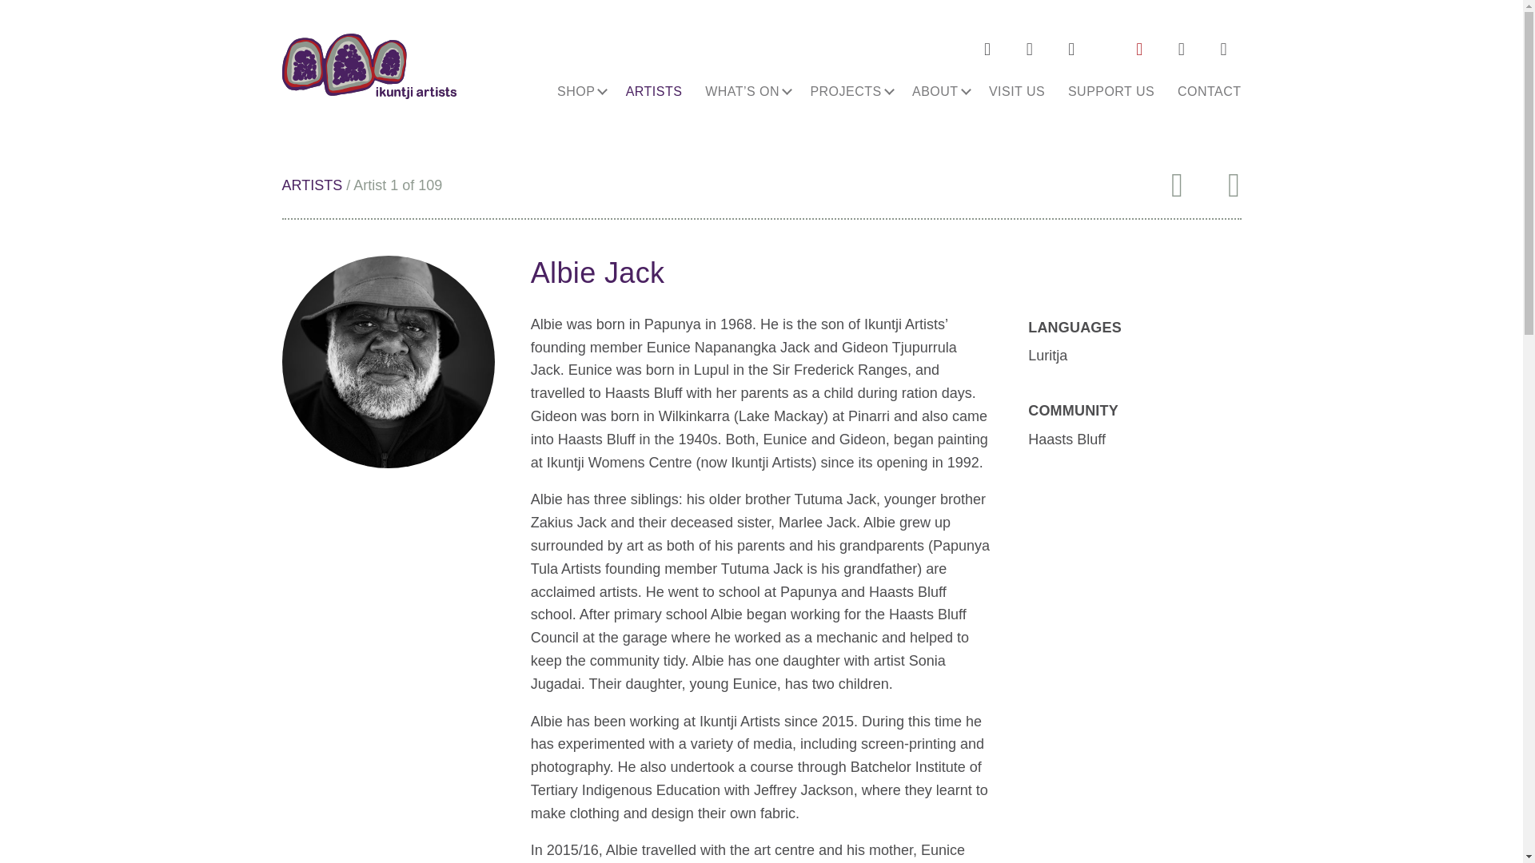  What do you see at coordinates (1139, 50) in the screenshot?
I see `Support us` at bounding box center [1139, 50].